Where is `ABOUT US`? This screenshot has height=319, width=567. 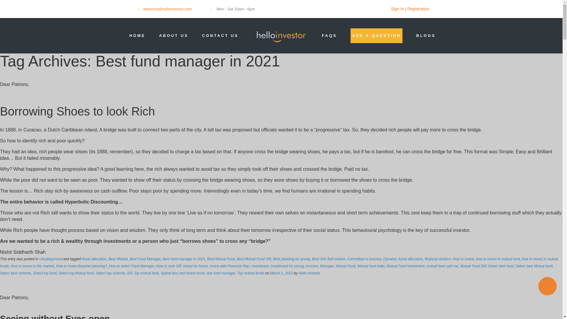
ABOUT US is located at coordinates (174, 35).